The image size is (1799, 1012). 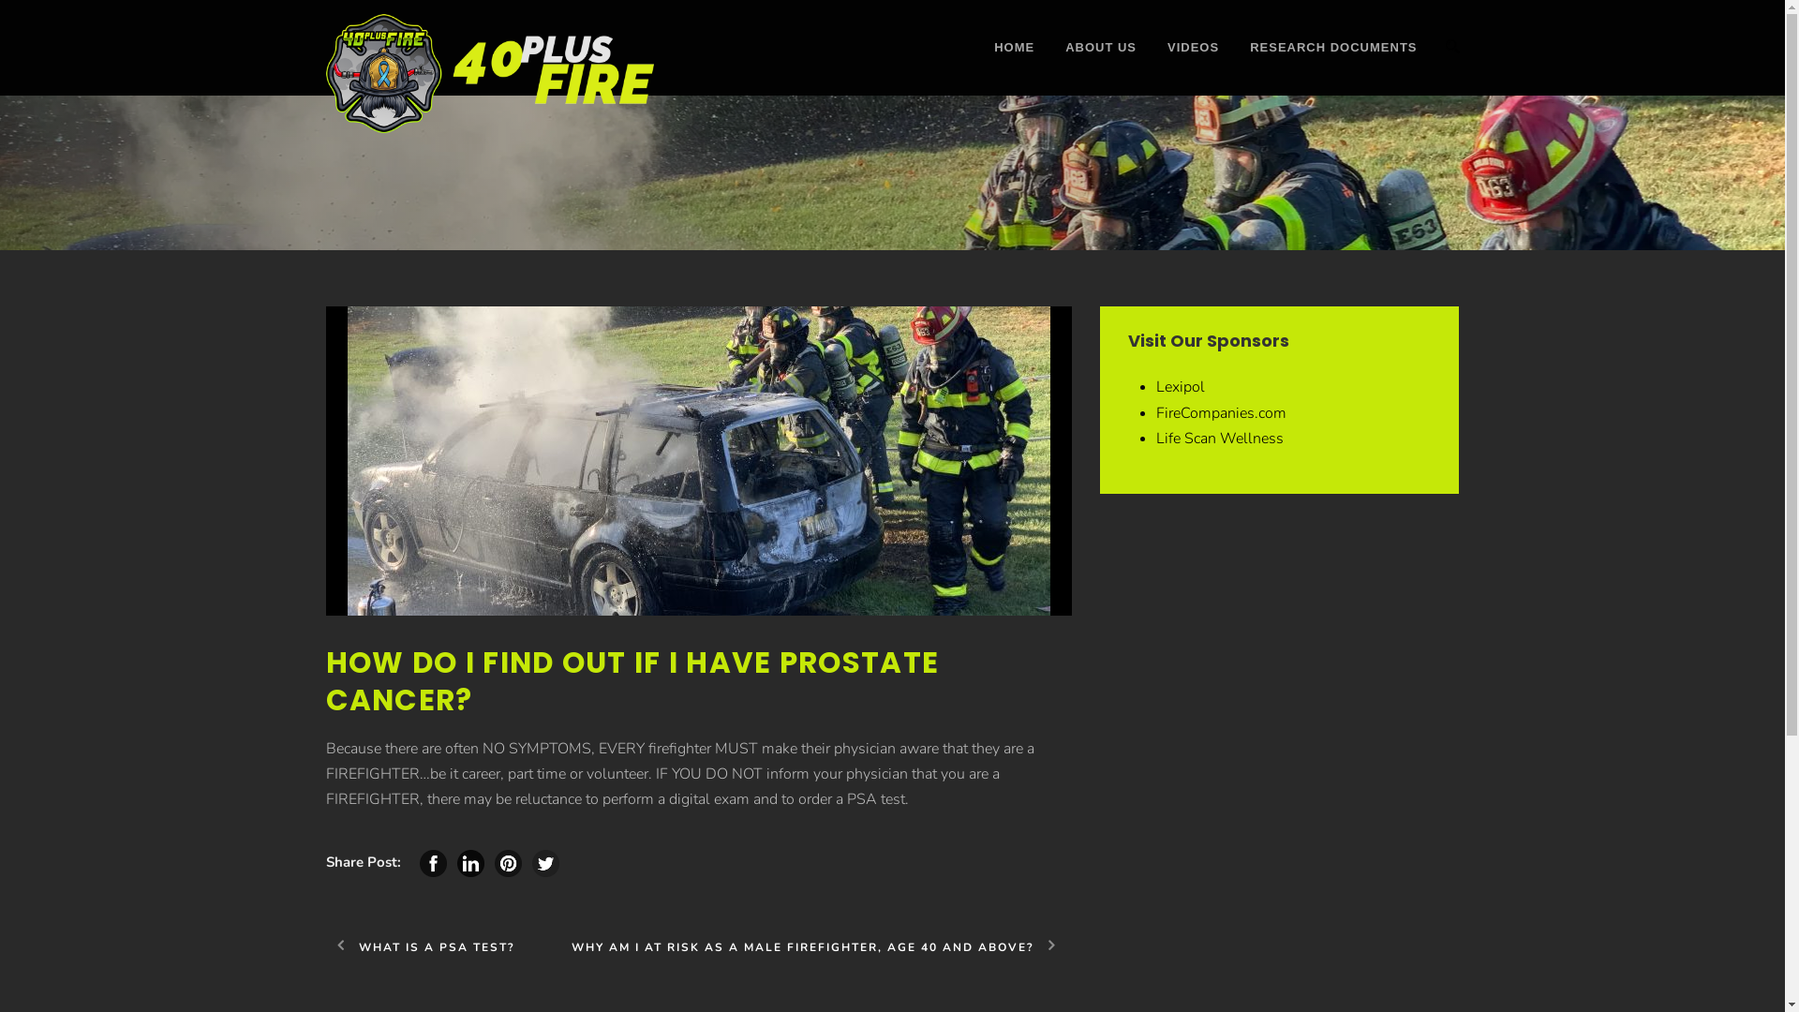 What do you see at coordinates (1317, 67) in the screenshot?
I see `RESEARCH DOCUMENTS` at bounding box center [1317, 67].